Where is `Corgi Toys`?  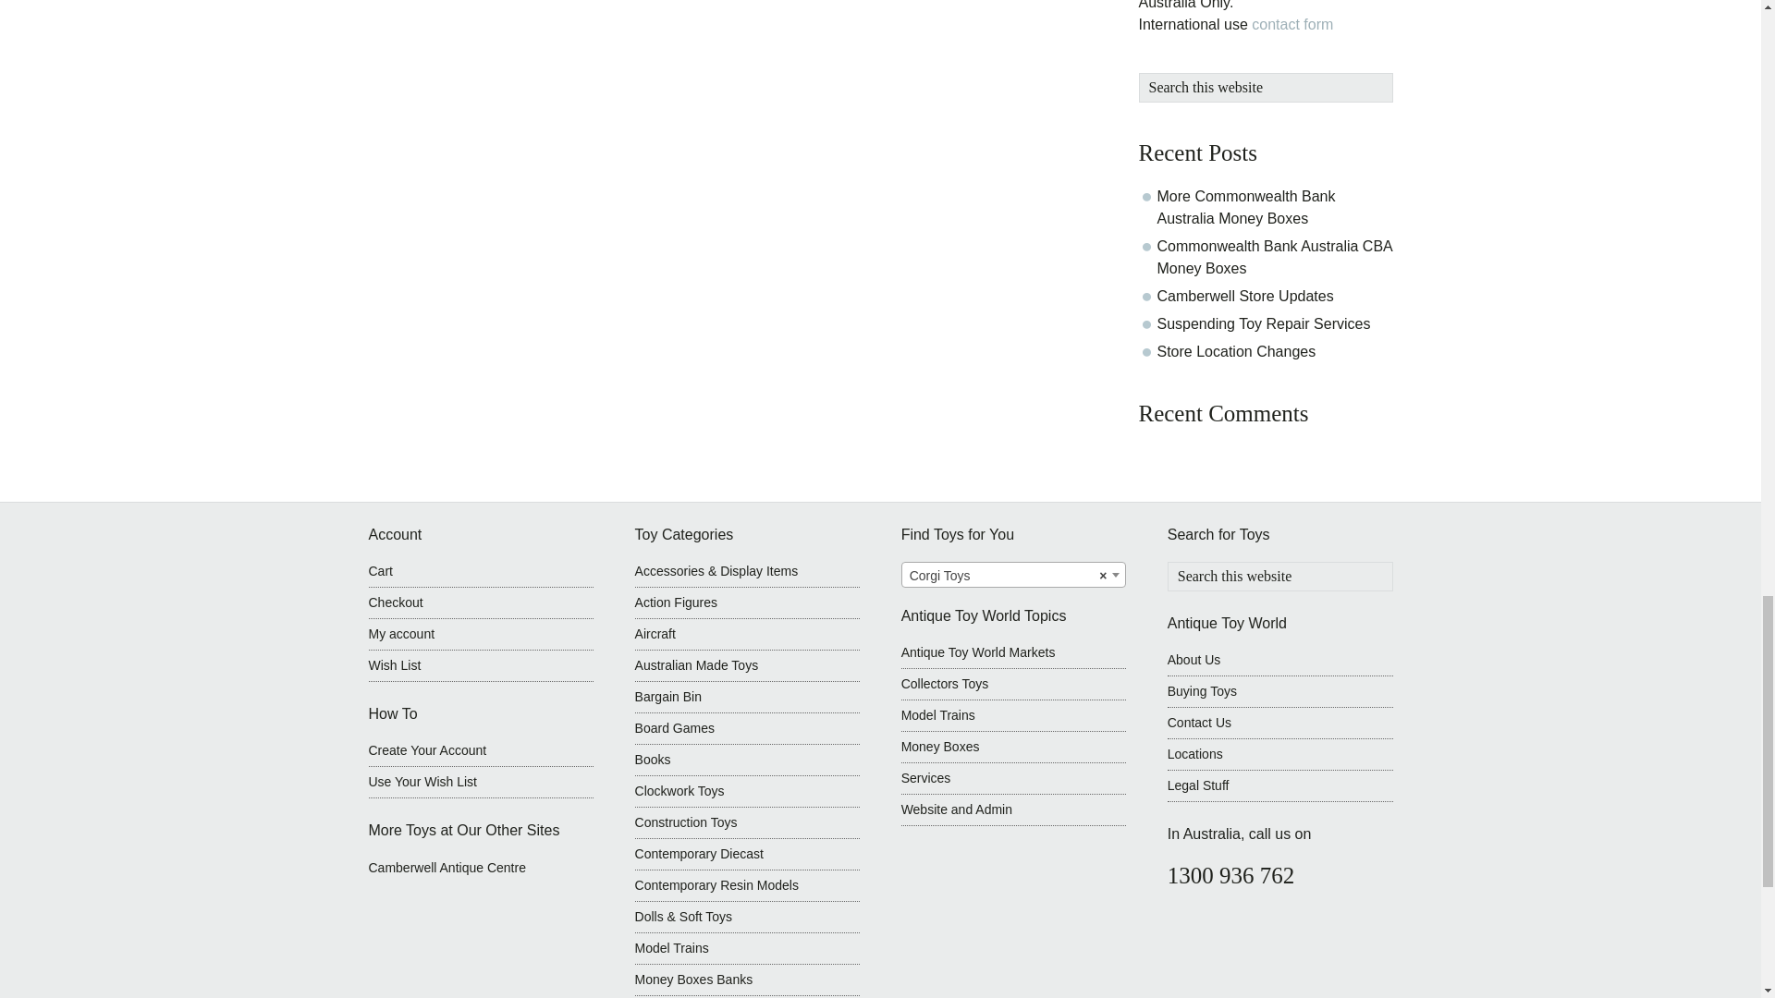 Corgi Toys is located at coordinates (1013, 576).